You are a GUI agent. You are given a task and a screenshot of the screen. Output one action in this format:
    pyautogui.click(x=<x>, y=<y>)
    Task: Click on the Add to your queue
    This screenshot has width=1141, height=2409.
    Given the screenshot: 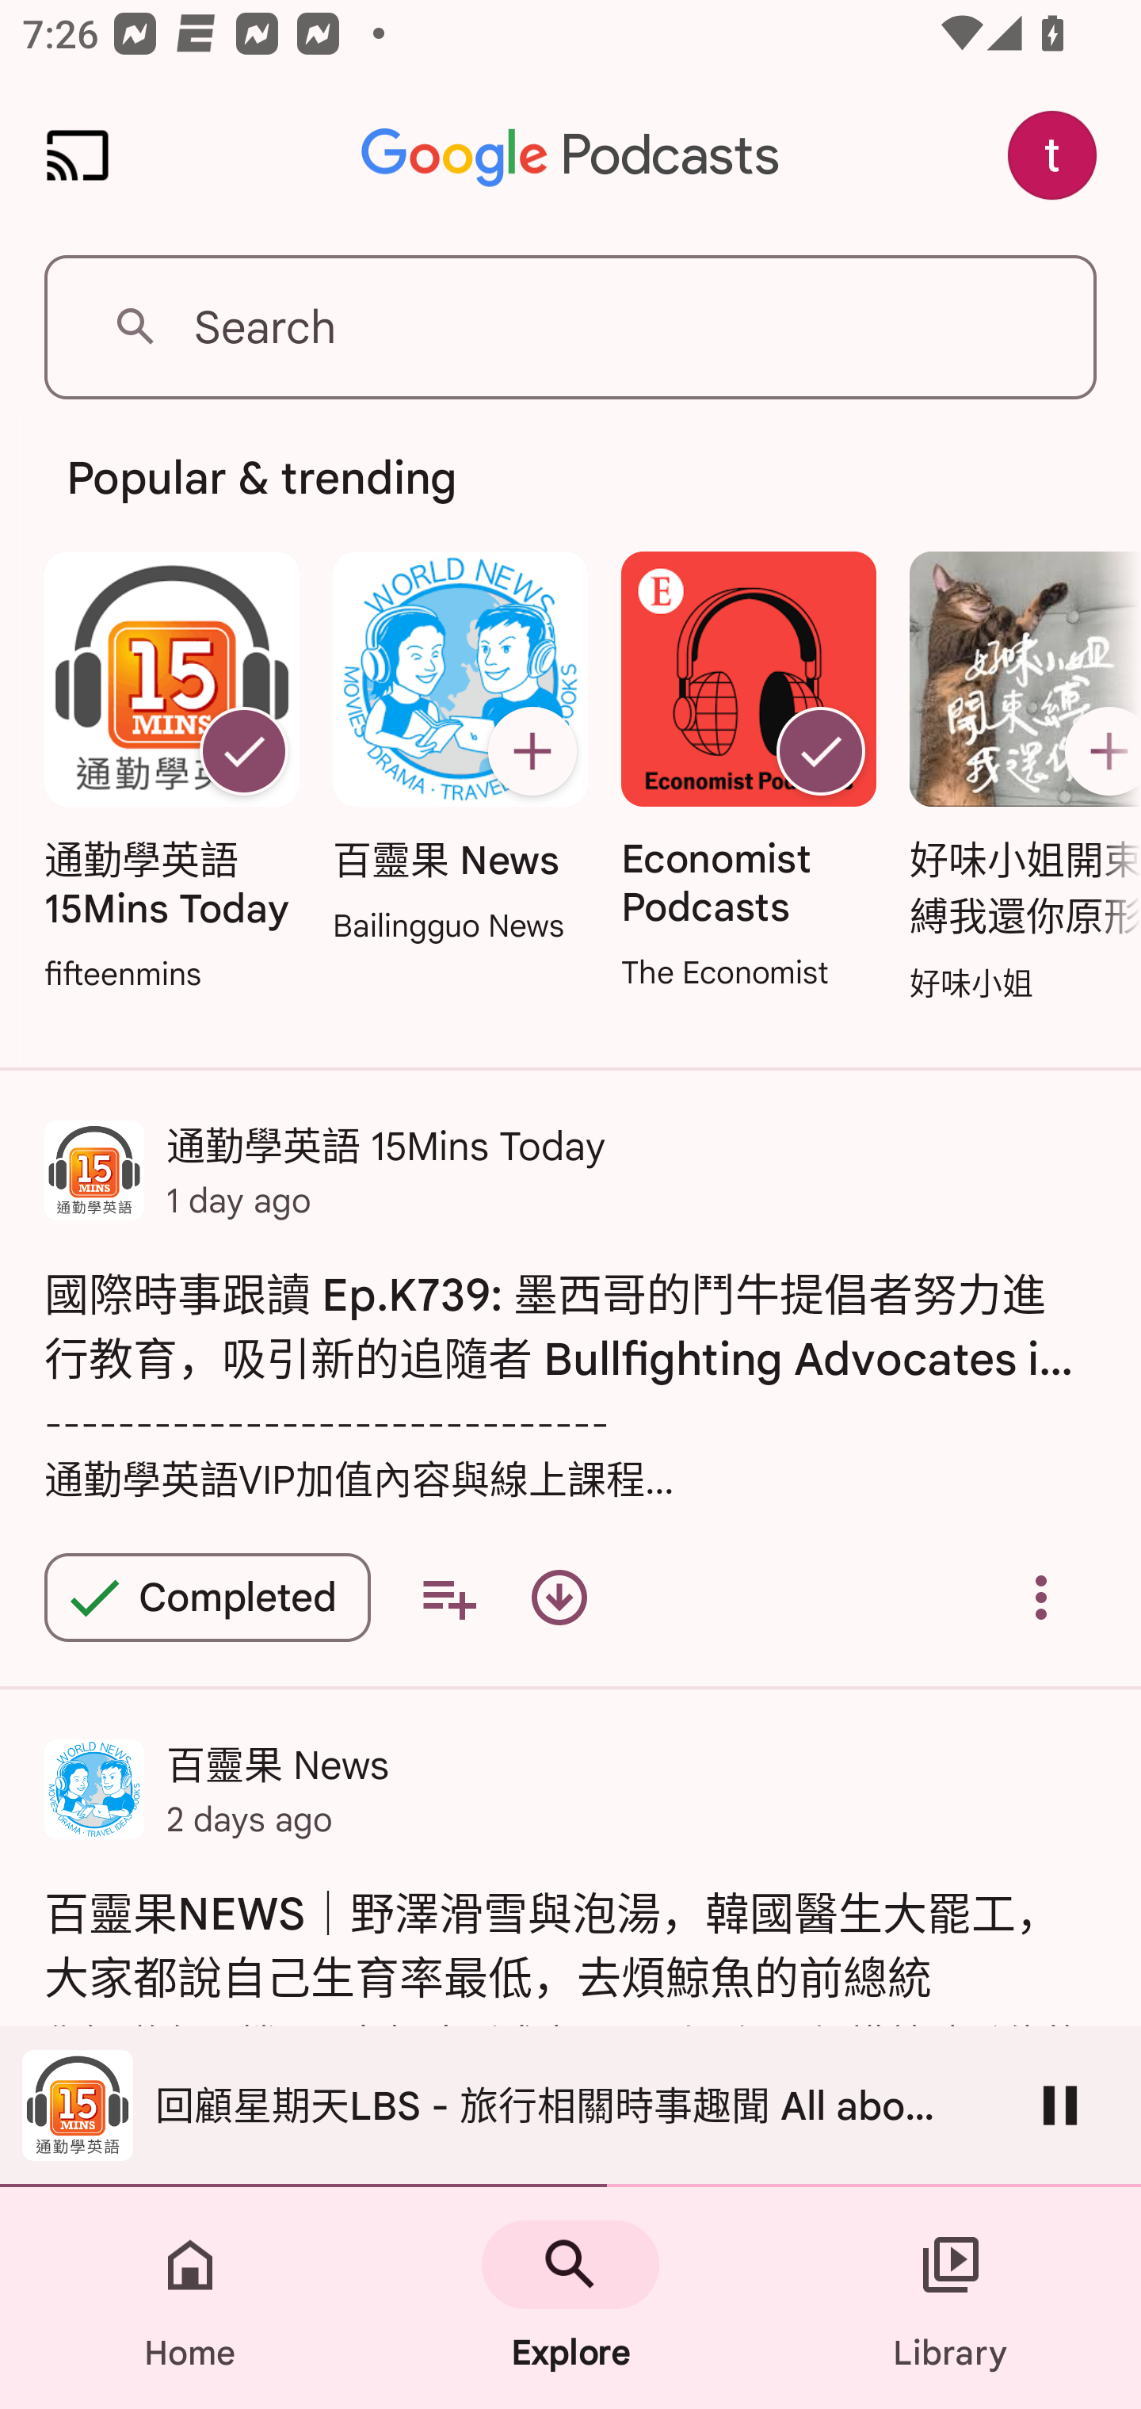 What is the action you would take?
    pyautogui.click(x=448, y=1598)
    